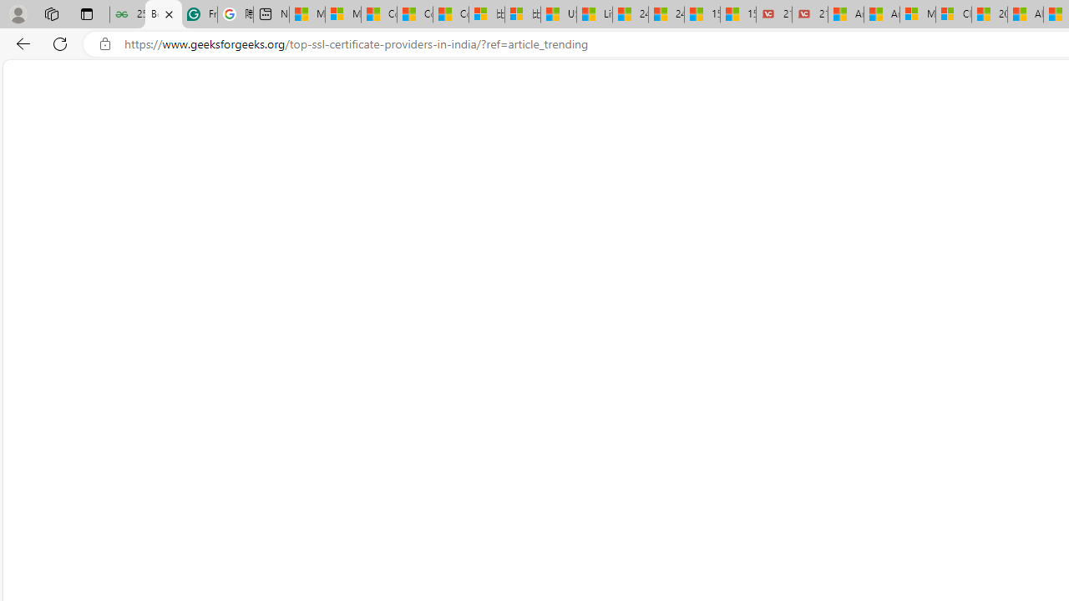  What do you see at coordinates (126, 119) in the screenshot?
I see `NEWS` at bounding box center [126, 119].